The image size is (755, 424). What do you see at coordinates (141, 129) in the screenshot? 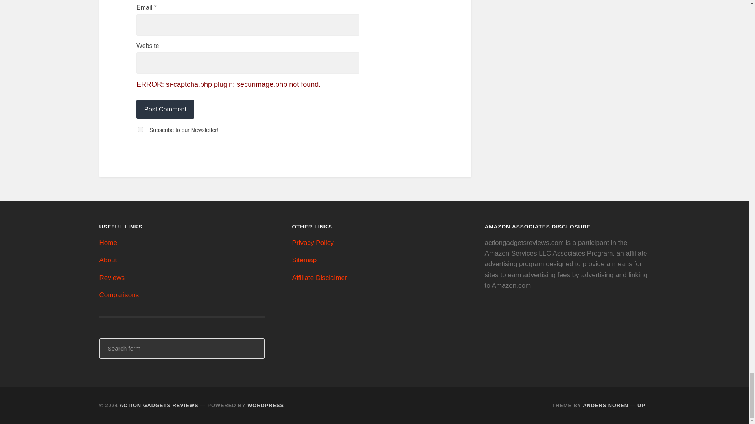
I see `1` at bounding box center [141, 129].